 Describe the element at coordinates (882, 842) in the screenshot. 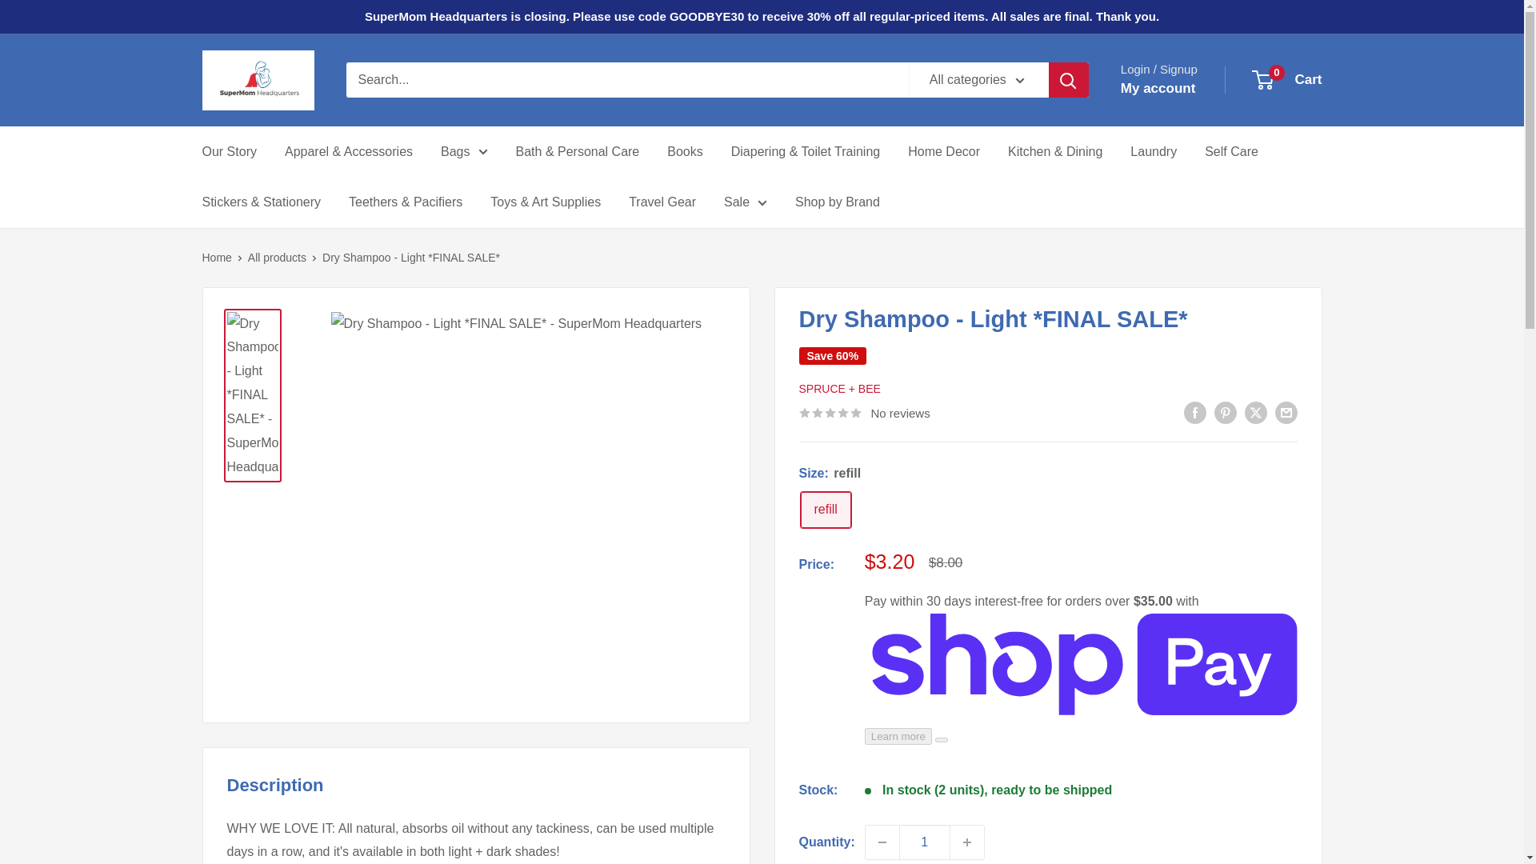

I see `Decrease quantity by 1` at that location.